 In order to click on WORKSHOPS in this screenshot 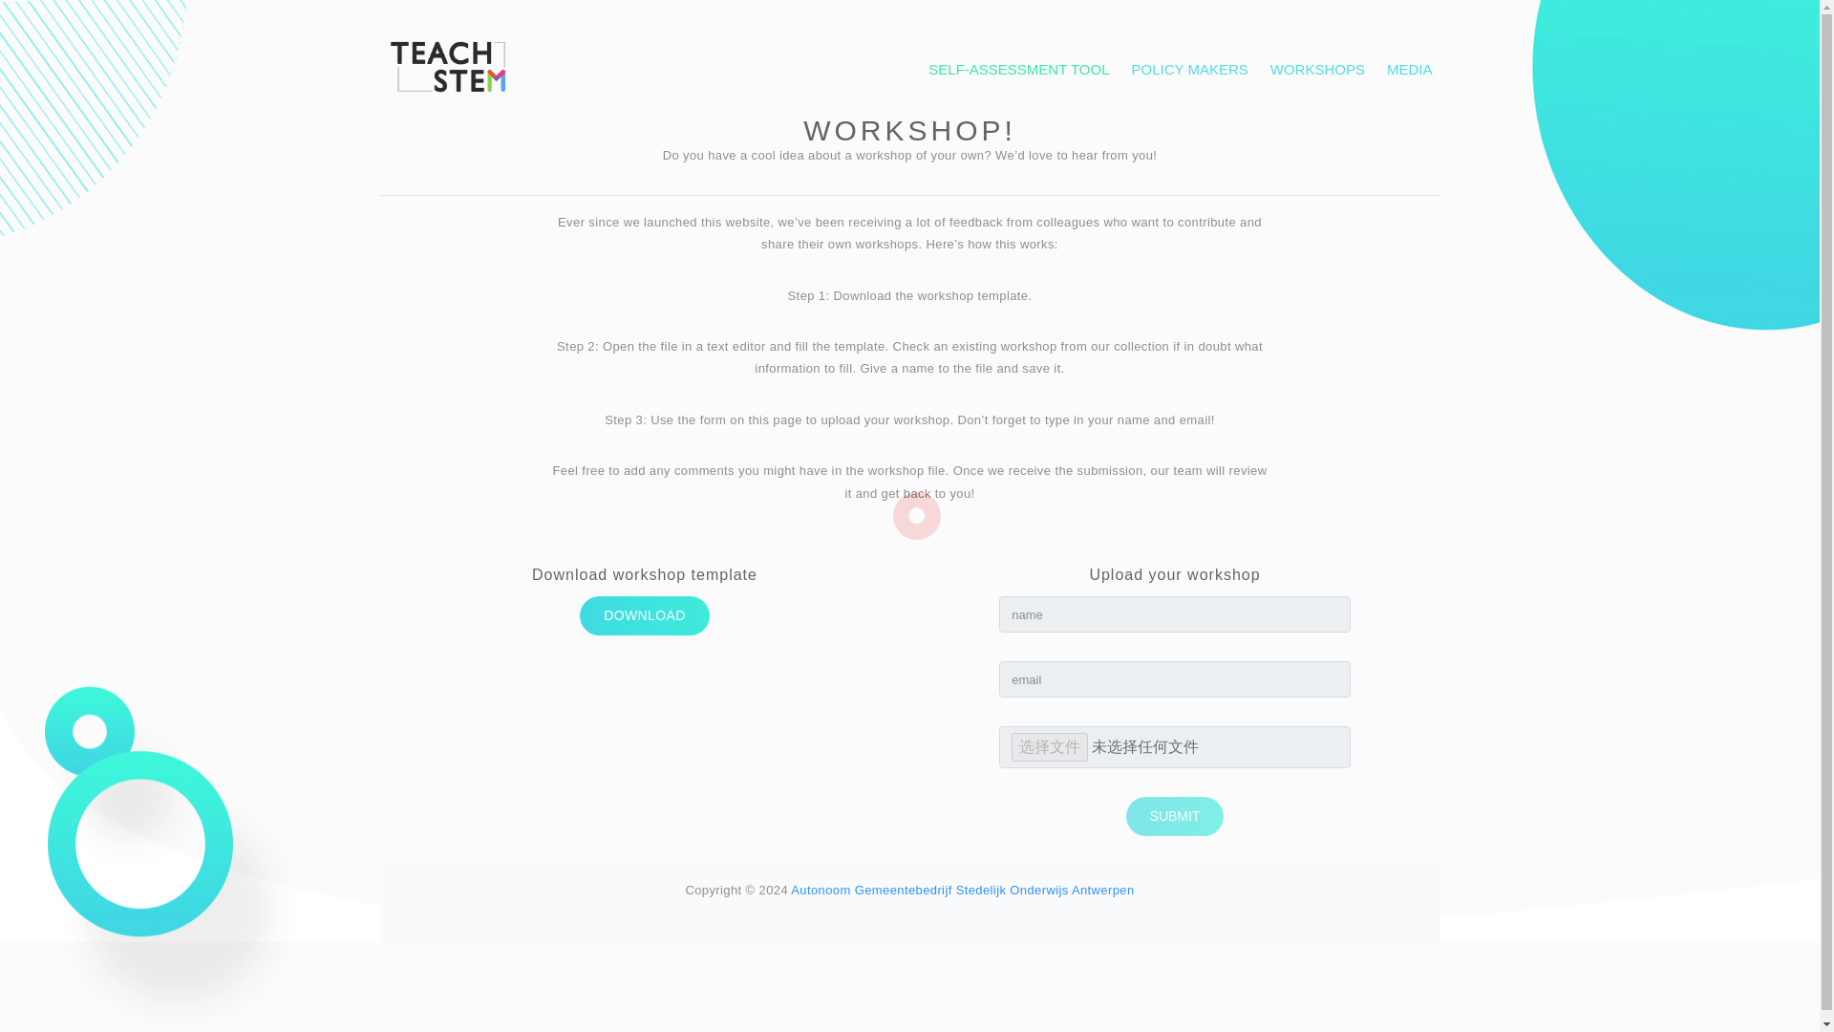, I will do `click(1317, 70)`.